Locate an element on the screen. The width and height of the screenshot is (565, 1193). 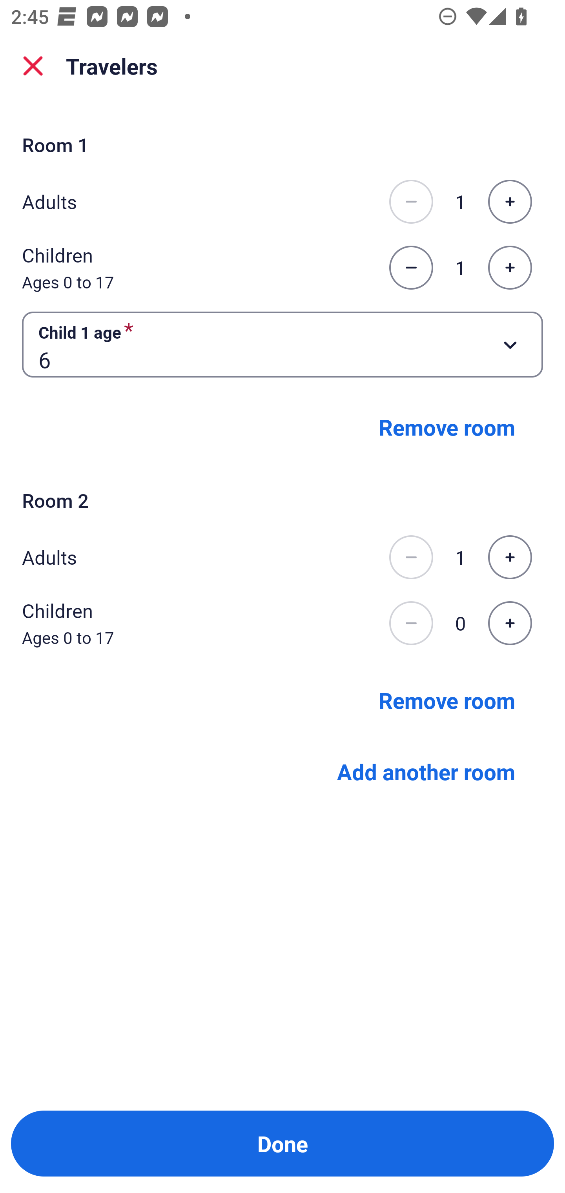
Decrease the number of children is located at coordinates (411, 623).